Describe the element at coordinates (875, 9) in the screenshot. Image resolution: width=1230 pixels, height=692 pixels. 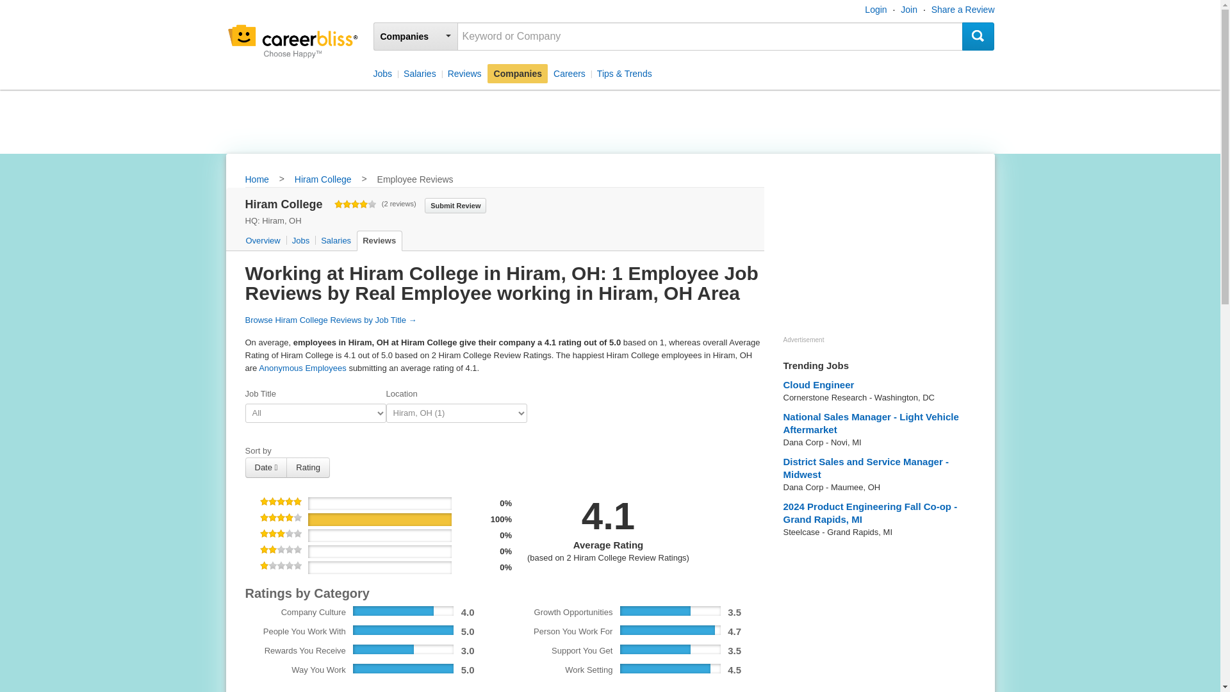
I see `Login` at that location.